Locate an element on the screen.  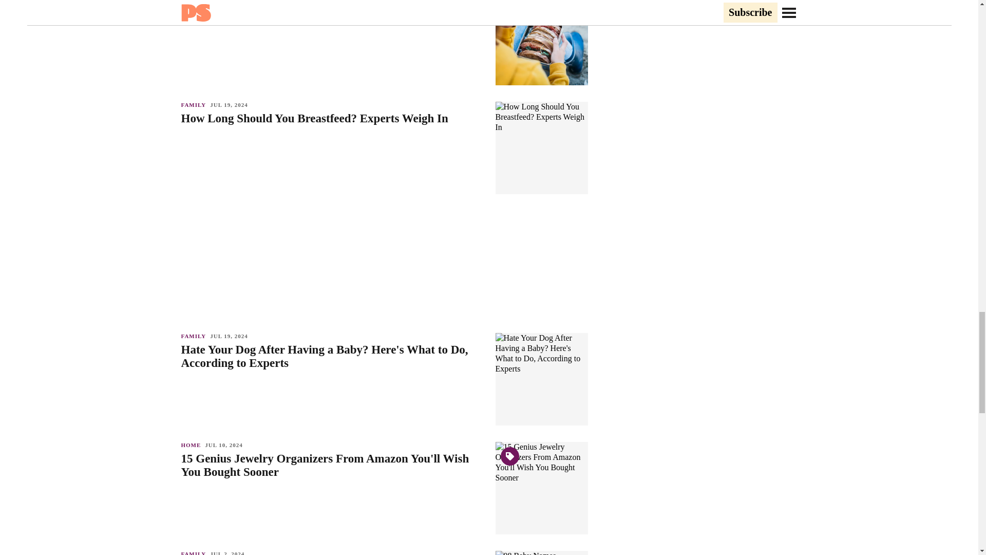
How Long Should You Breastfeed? Experts Weigh In is located at coordinates (333, 119).